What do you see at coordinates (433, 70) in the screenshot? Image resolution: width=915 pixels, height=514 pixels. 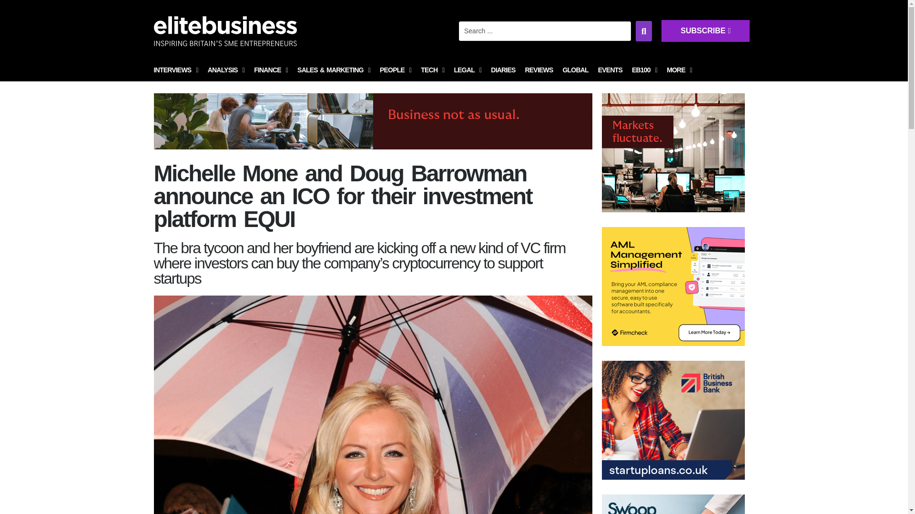 I see `TECH` at bounding box center [433, 70].